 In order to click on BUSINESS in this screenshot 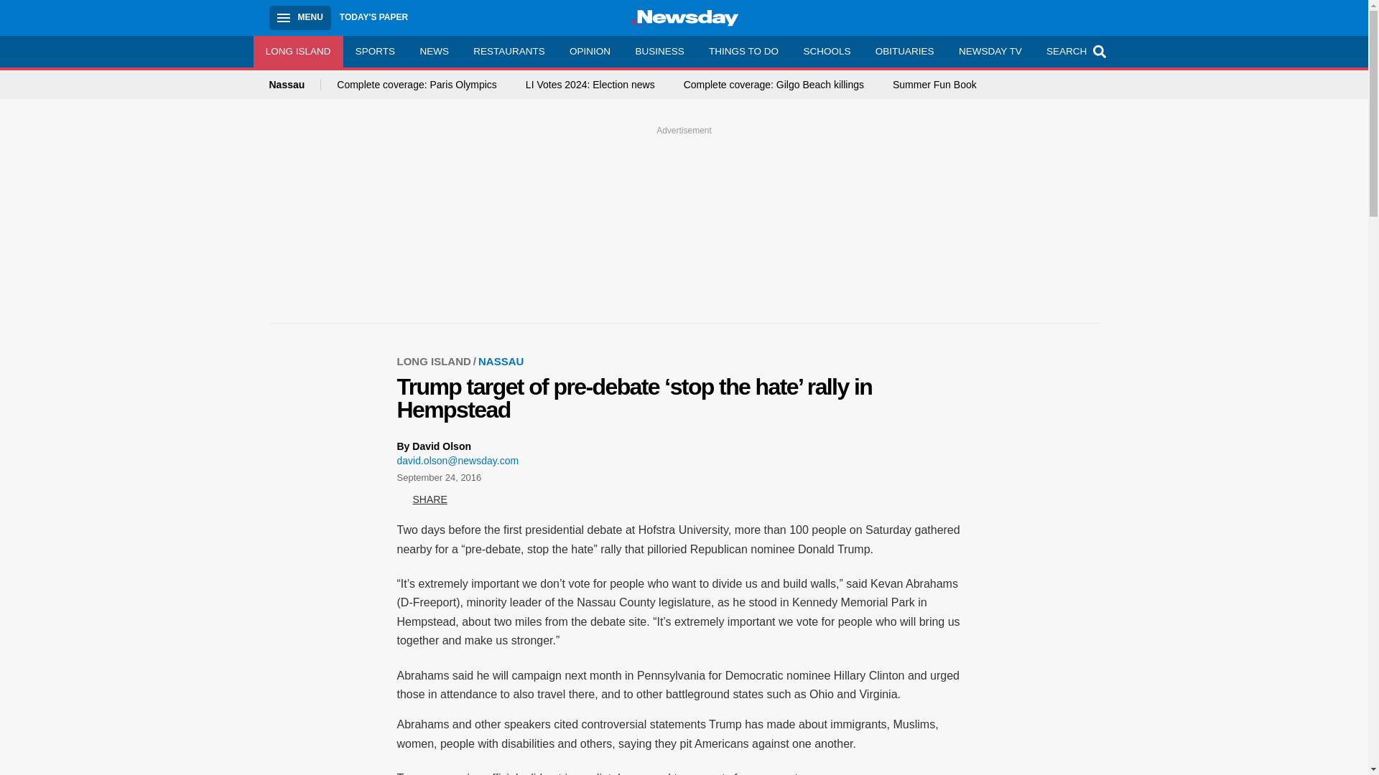, I will do `click(659, 51)`.